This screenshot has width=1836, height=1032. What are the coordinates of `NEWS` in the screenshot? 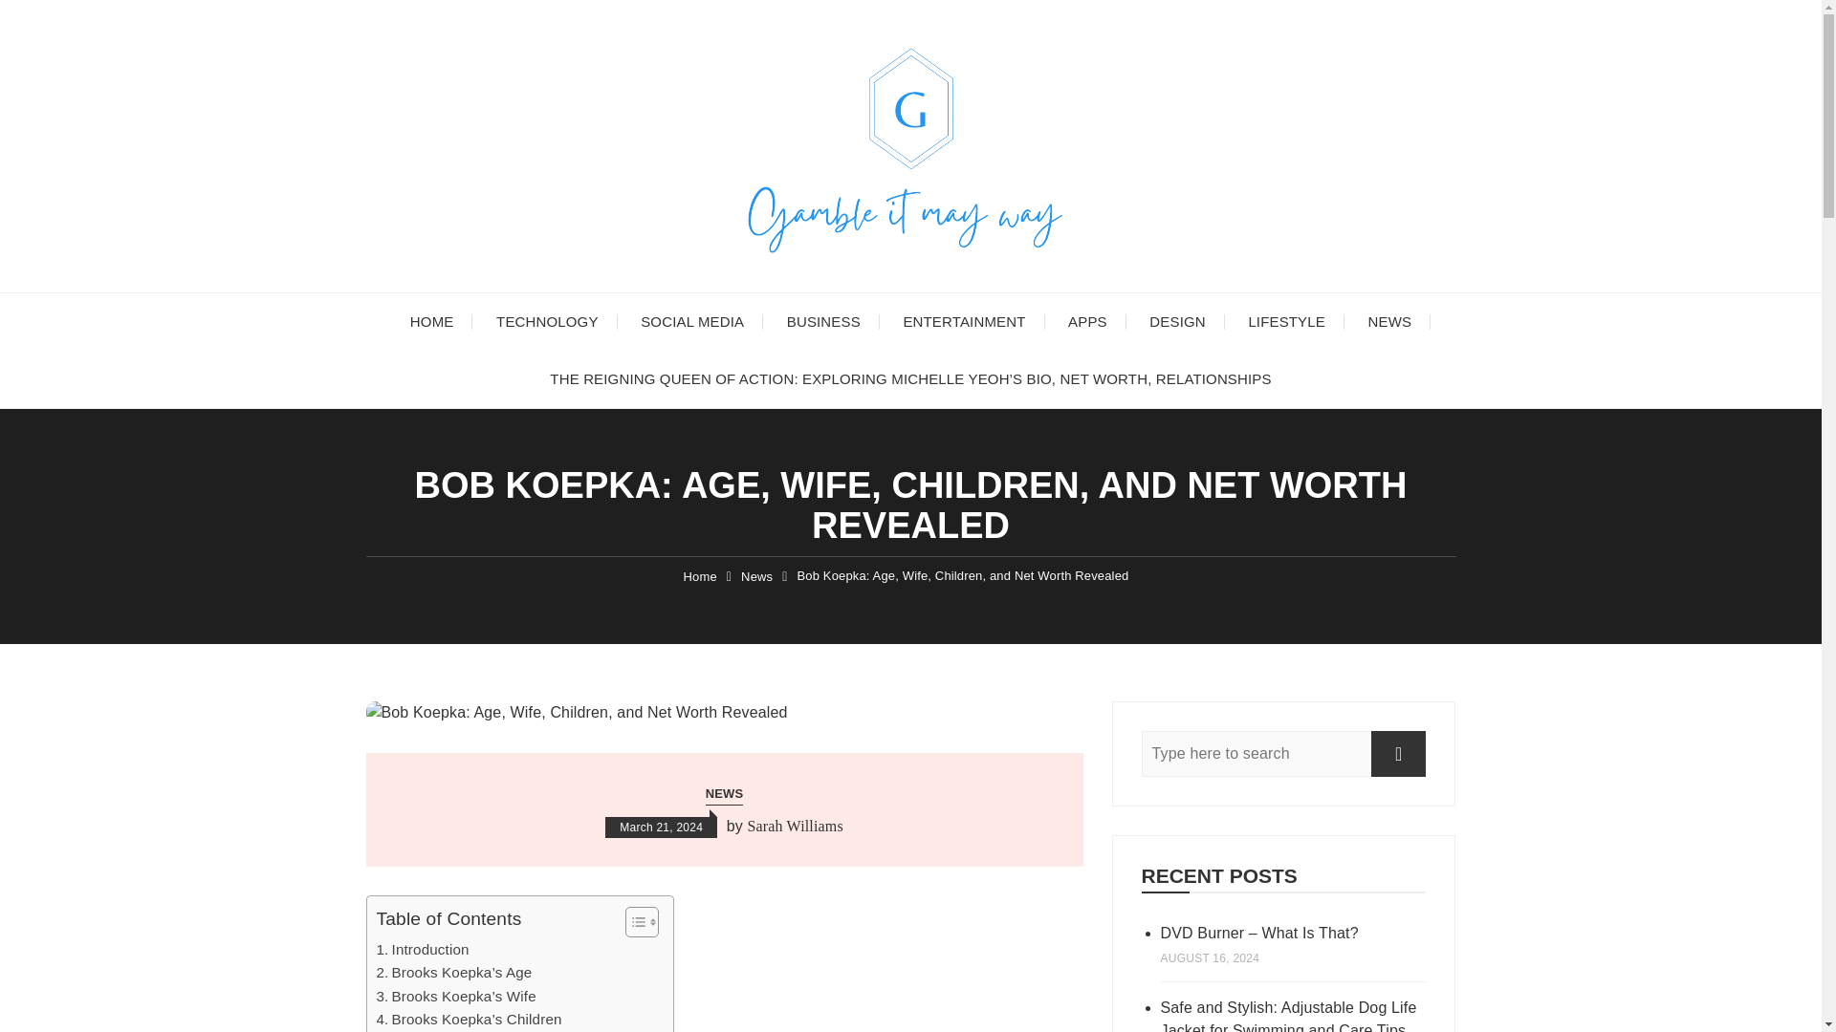 It's located at (724, 795).